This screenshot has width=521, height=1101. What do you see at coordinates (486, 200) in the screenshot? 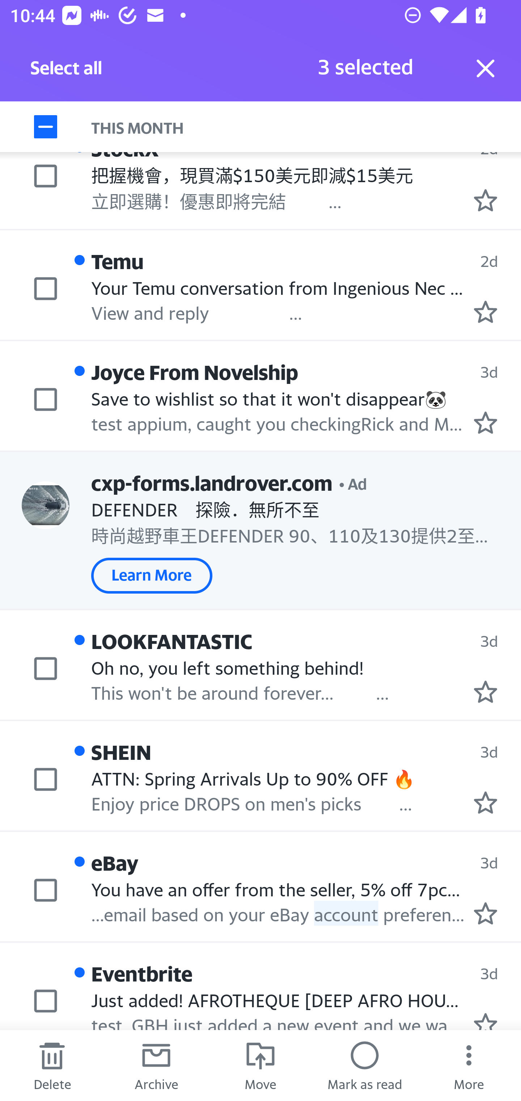
I see `Mark as starred.` at bounding box center [486, 200].